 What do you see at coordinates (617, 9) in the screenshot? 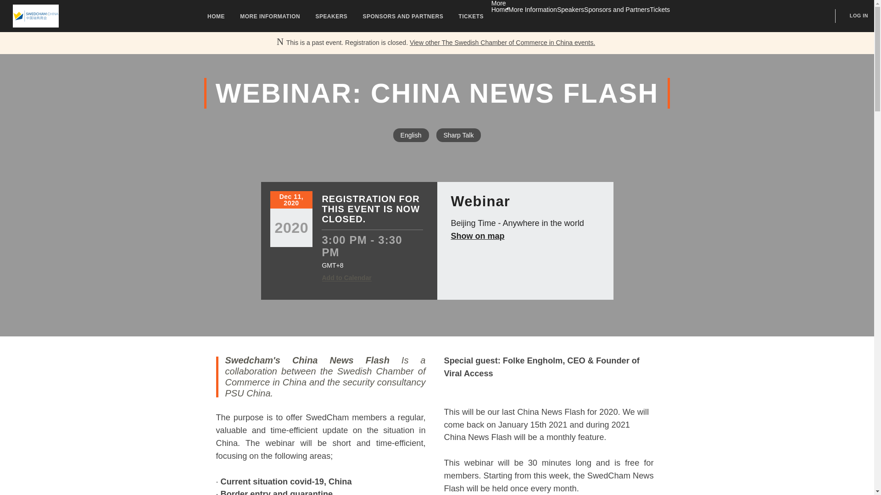
I see `Sponsors and Partners` at bounding box center [617, 9].